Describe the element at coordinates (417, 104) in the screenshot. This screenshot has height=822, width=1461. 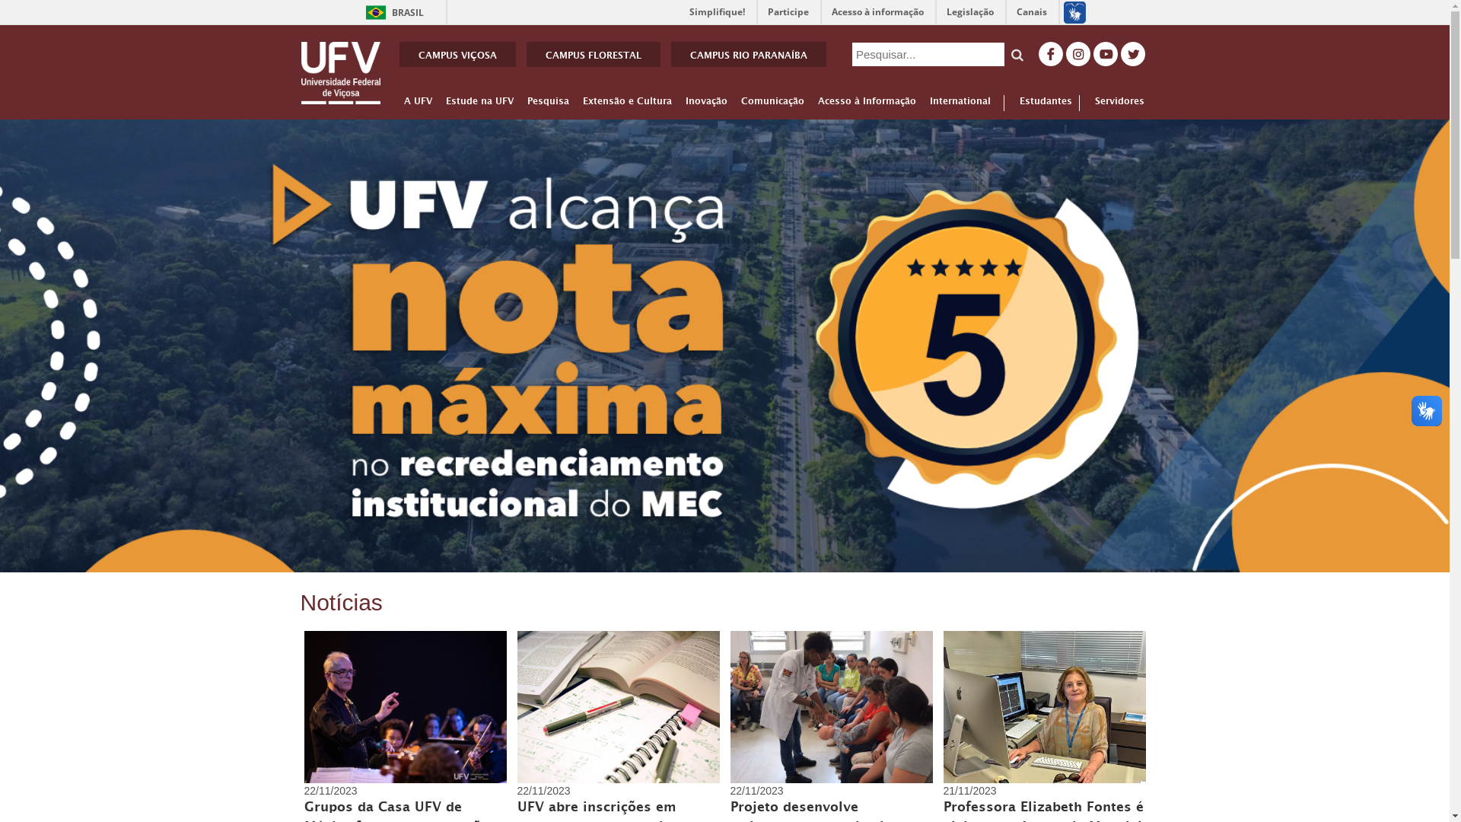
I see `A UFV` at that location.